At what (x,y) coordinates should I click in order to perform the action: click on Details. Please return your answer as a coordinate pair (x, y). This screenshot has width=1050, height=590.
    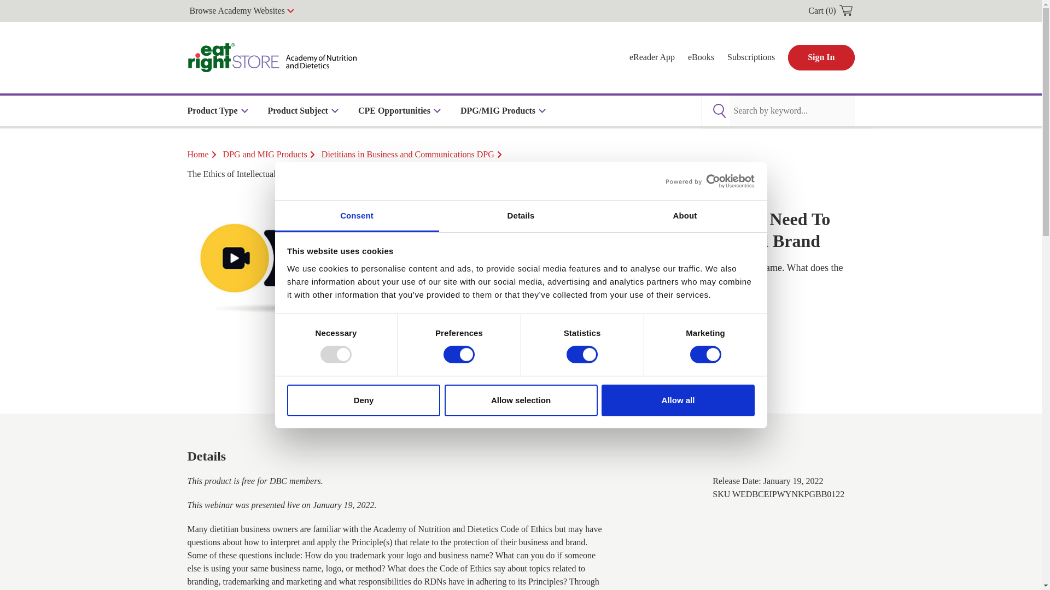
    Looking at the image, I should click on (521, 216).